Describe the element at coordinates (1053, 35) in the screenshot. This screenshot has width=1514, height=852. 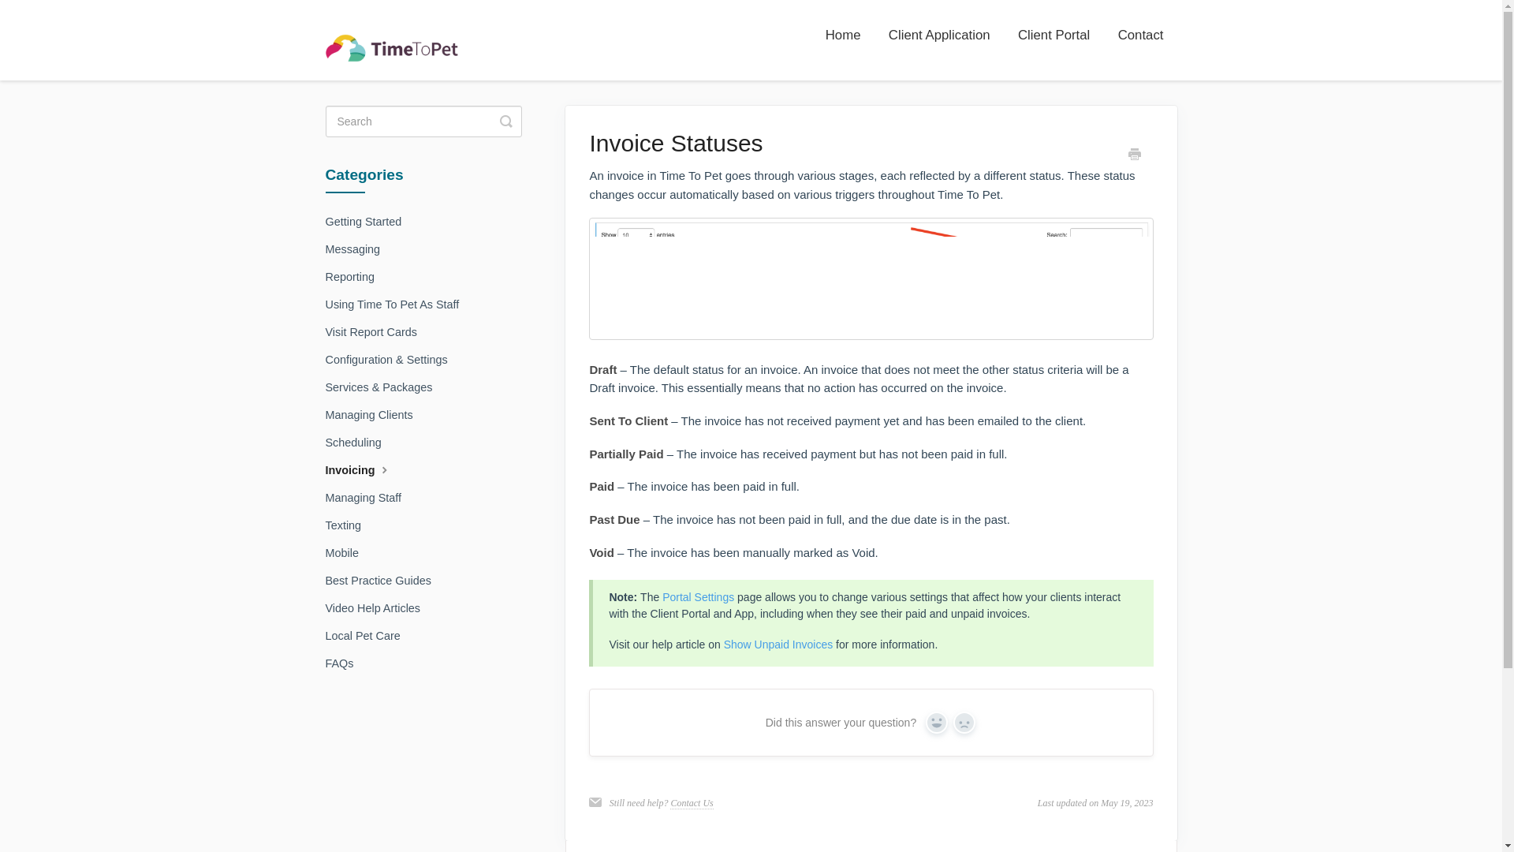
I see `Client Portal` at that location.